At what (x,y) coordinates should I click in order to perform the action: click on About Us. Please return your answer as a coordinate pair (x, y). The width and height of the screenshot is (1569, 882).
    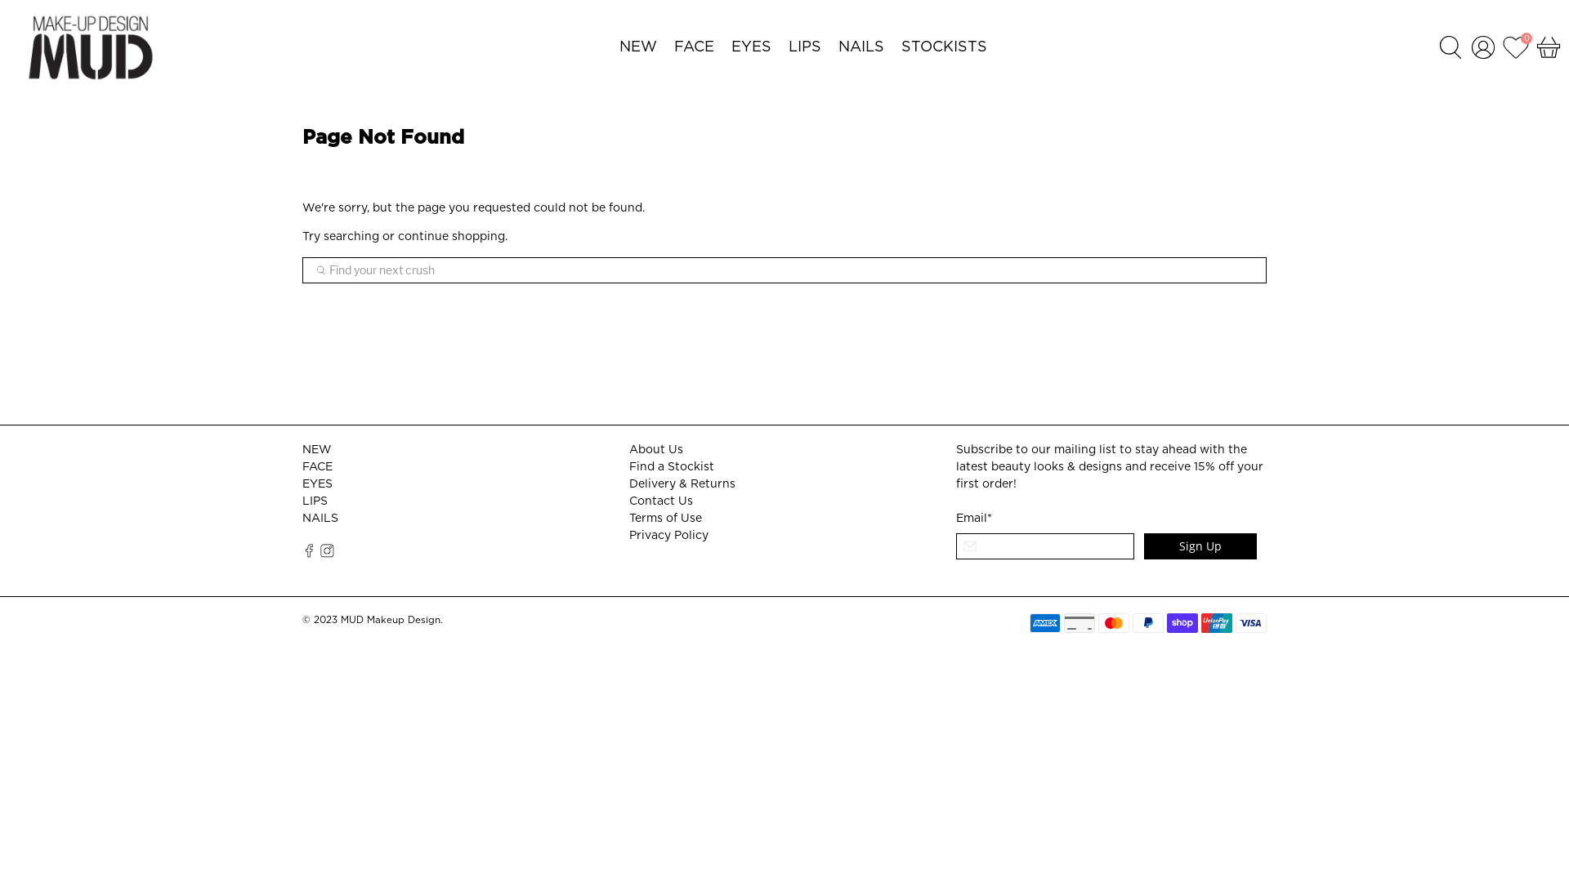
    Looking at the image, I should click on (656, 450).